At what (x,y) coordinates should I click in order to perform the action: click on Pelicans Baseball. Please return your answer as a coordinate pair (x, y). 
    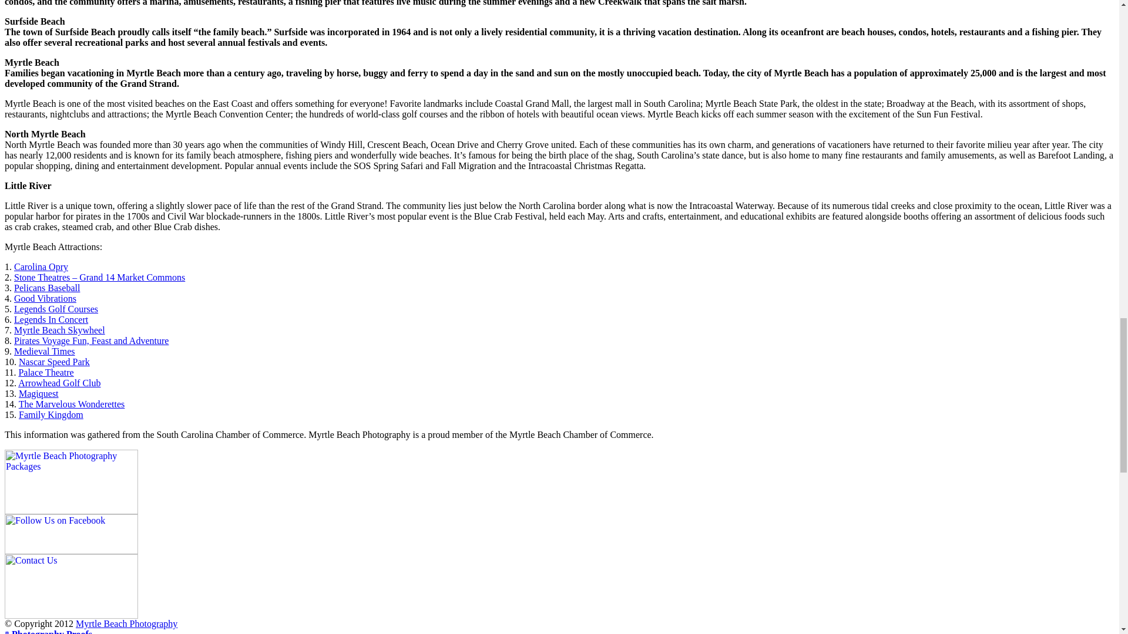
    Looking at the image, I should click on (47, 288).